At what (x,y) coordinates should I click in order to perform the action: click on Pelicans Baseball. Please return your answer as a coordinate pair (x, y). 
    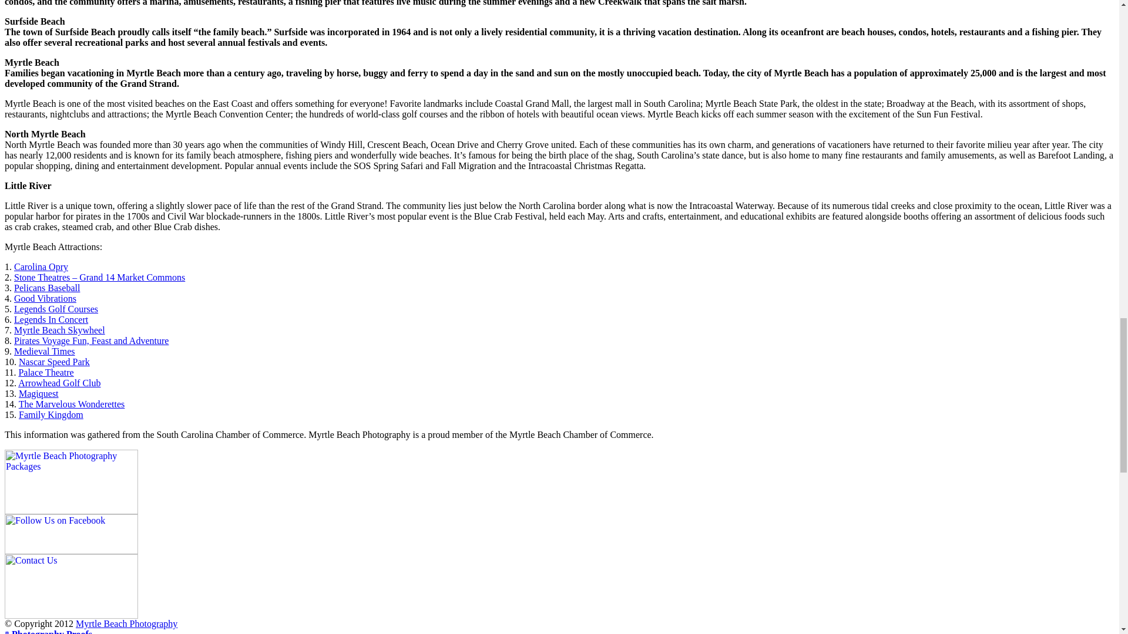
    Looking at the image, I should click on (47, 288).